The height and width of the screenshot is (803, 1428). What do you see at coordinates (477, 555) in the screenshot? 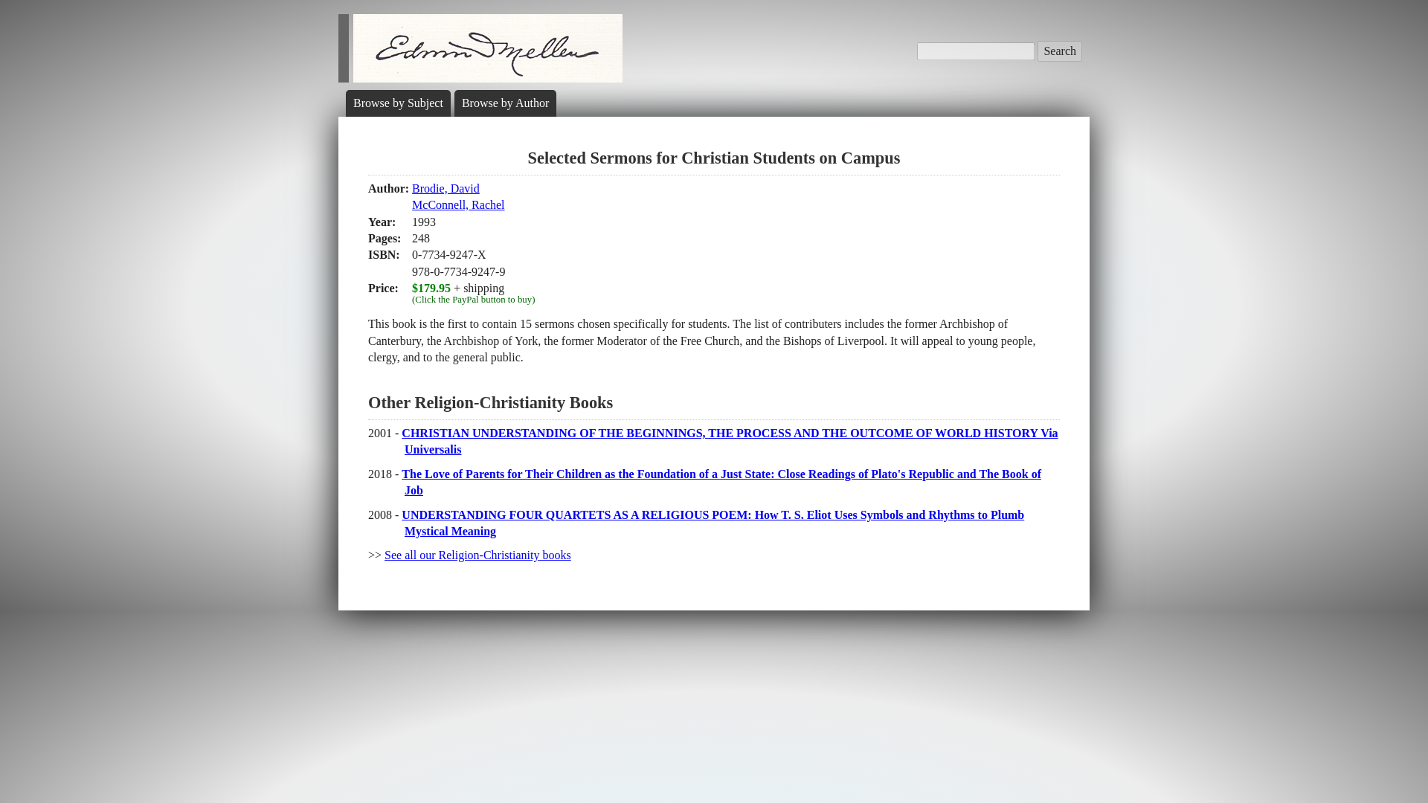
I see `Search` at bounding box center [477, 555].